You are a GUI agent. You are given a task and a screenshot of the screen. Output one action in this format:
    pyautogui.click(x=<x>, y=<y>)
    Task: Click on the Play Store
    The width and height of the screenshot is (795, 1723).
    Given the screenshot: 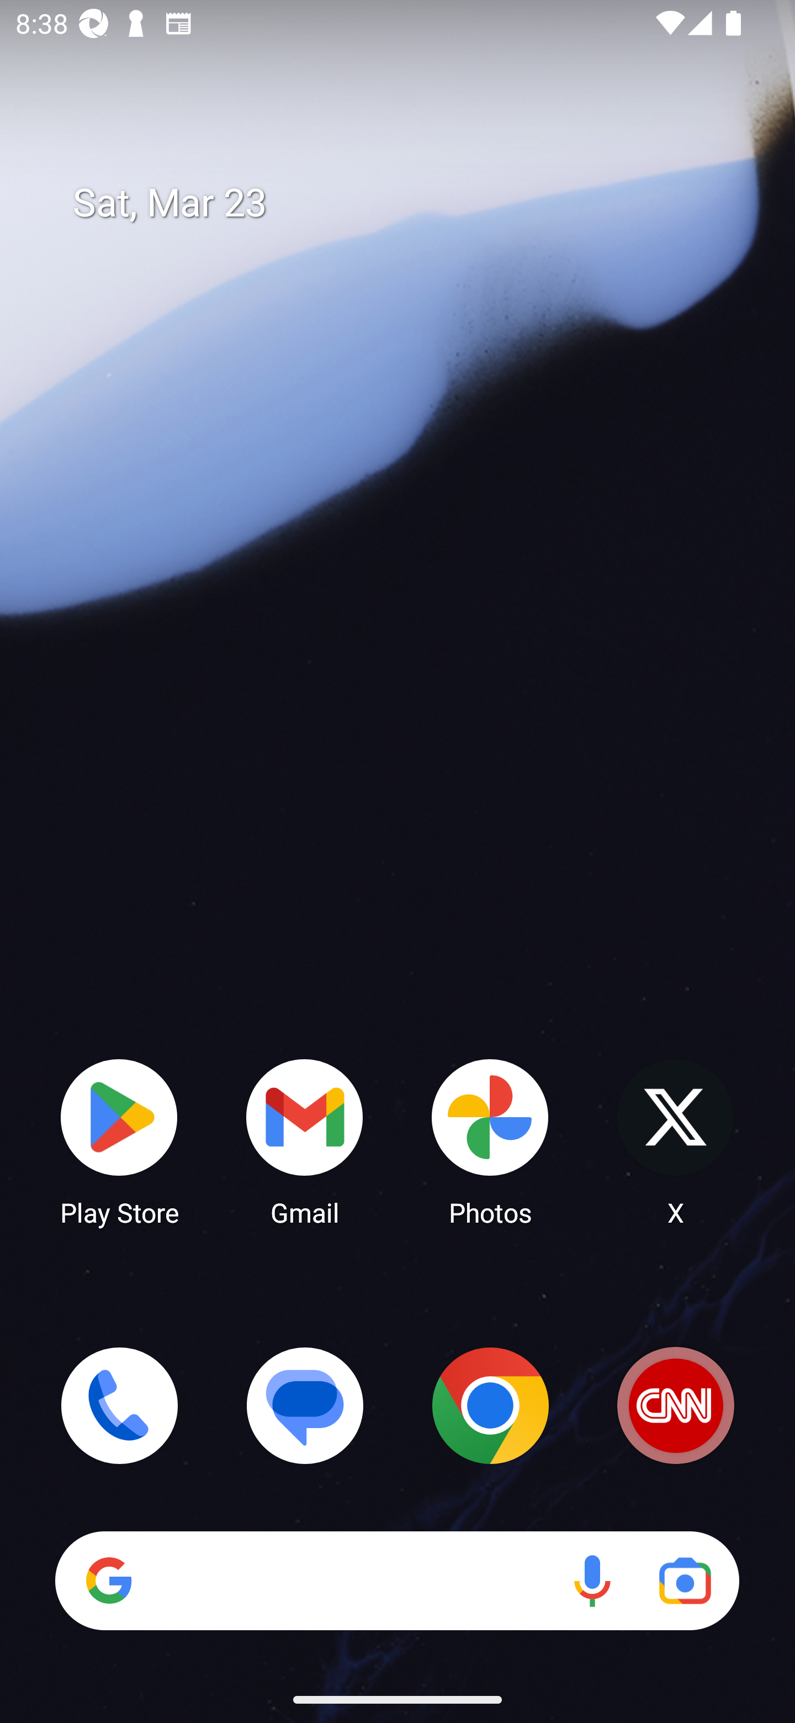 What is the action you would take?
    pyautogui.click(x=119, y=1141)
    